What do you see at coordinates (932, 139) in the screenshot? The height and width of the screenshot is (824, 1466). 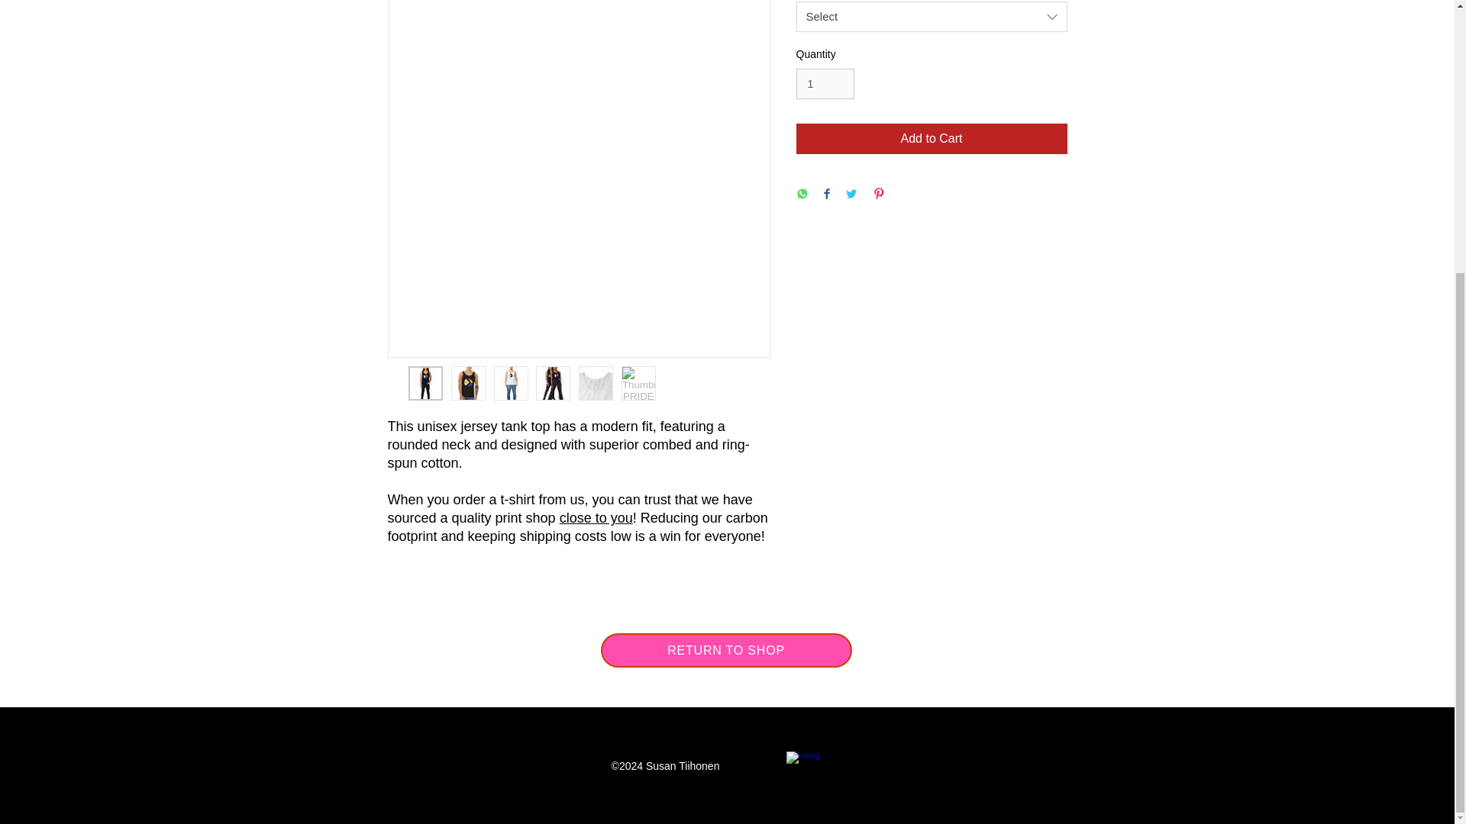 I see `Add to Cart` at bounding box center [932, 139].